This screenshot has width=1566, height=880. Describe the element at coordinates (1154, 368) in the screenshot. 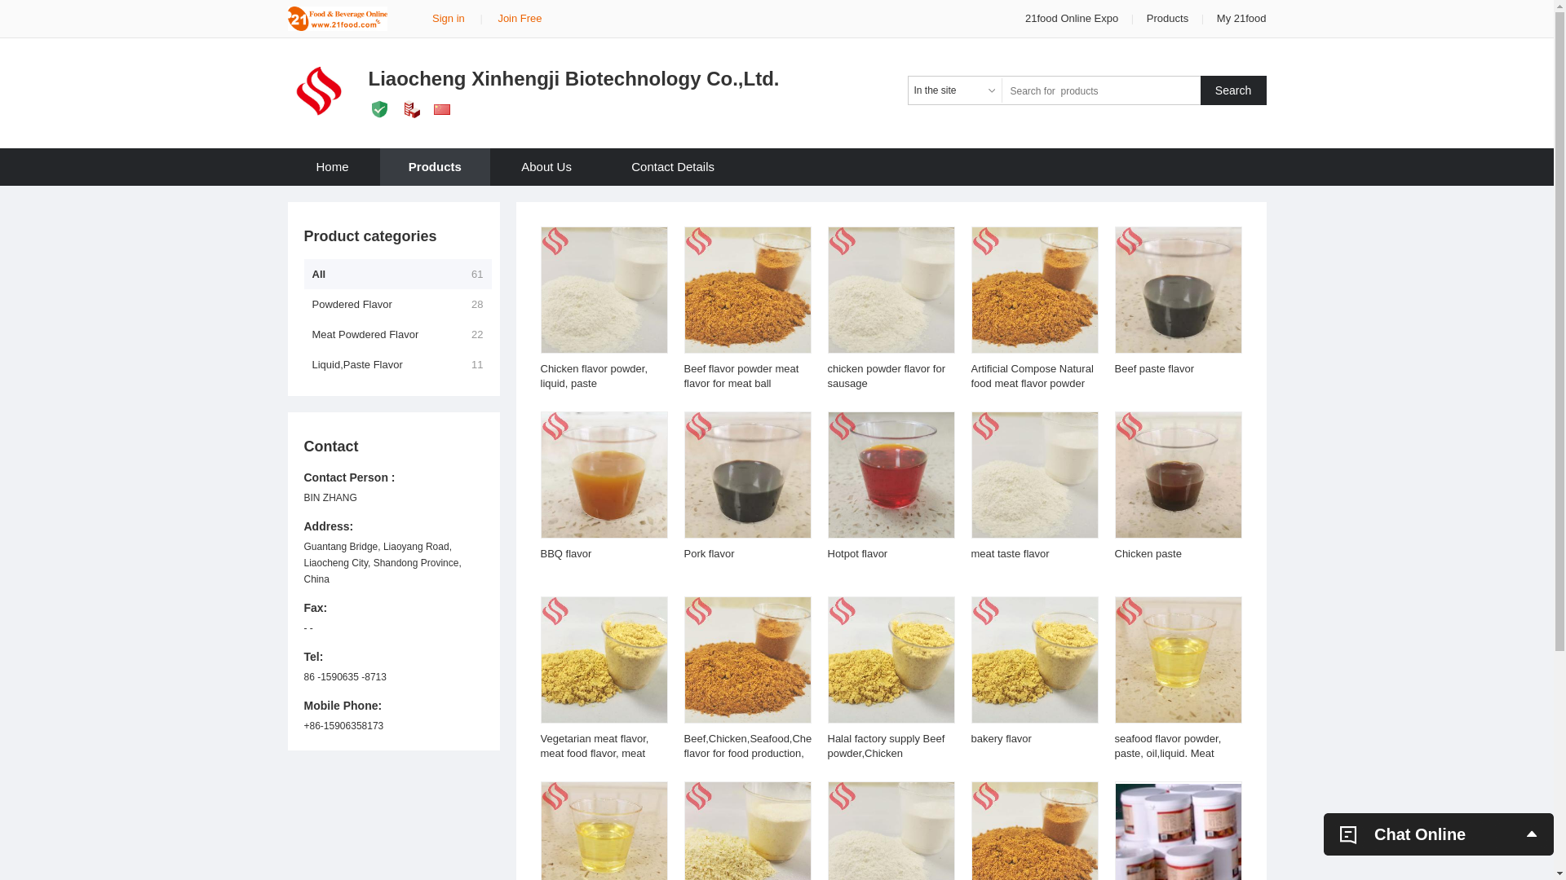

I see `Beef paste flavor` at that location.